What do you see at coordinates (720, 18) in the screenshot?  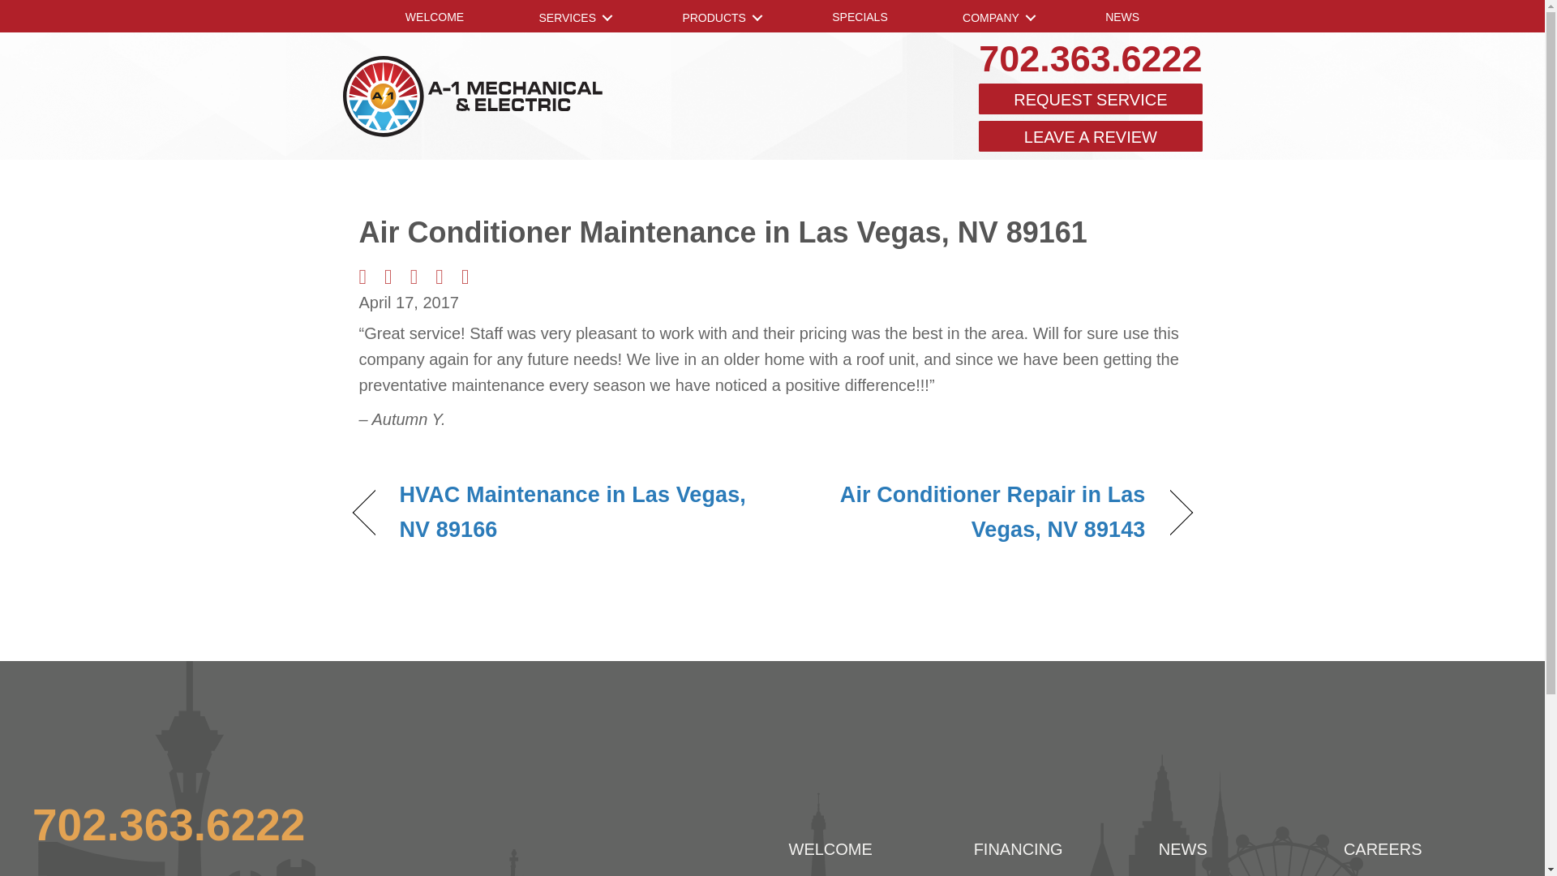 I see `PRODUCTS` at bounding box center [720, 18].